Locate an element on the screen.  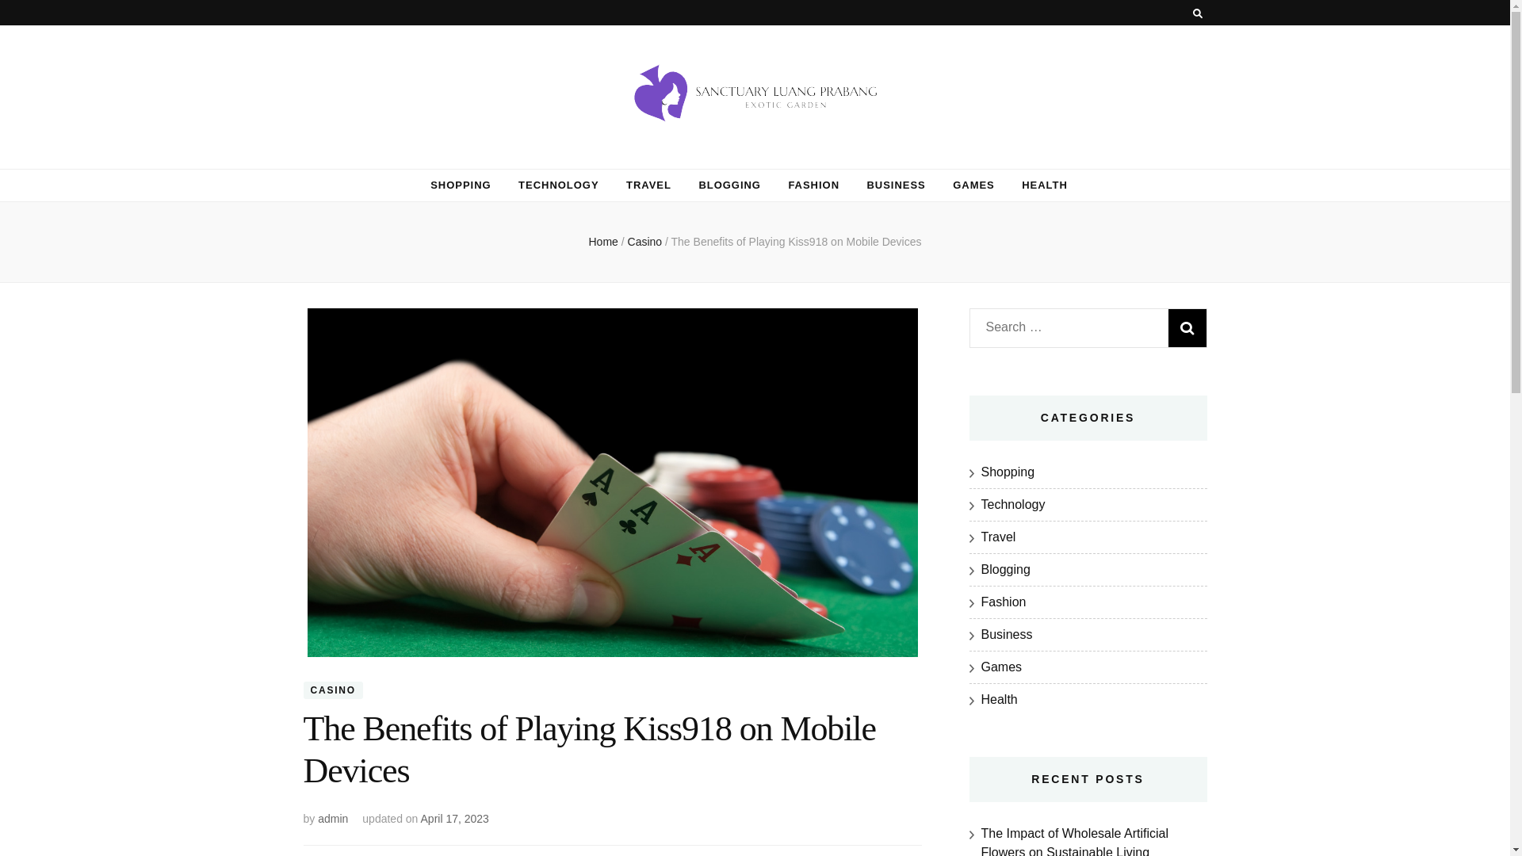
April 17, 2023 is located at coordinates (455, 818).